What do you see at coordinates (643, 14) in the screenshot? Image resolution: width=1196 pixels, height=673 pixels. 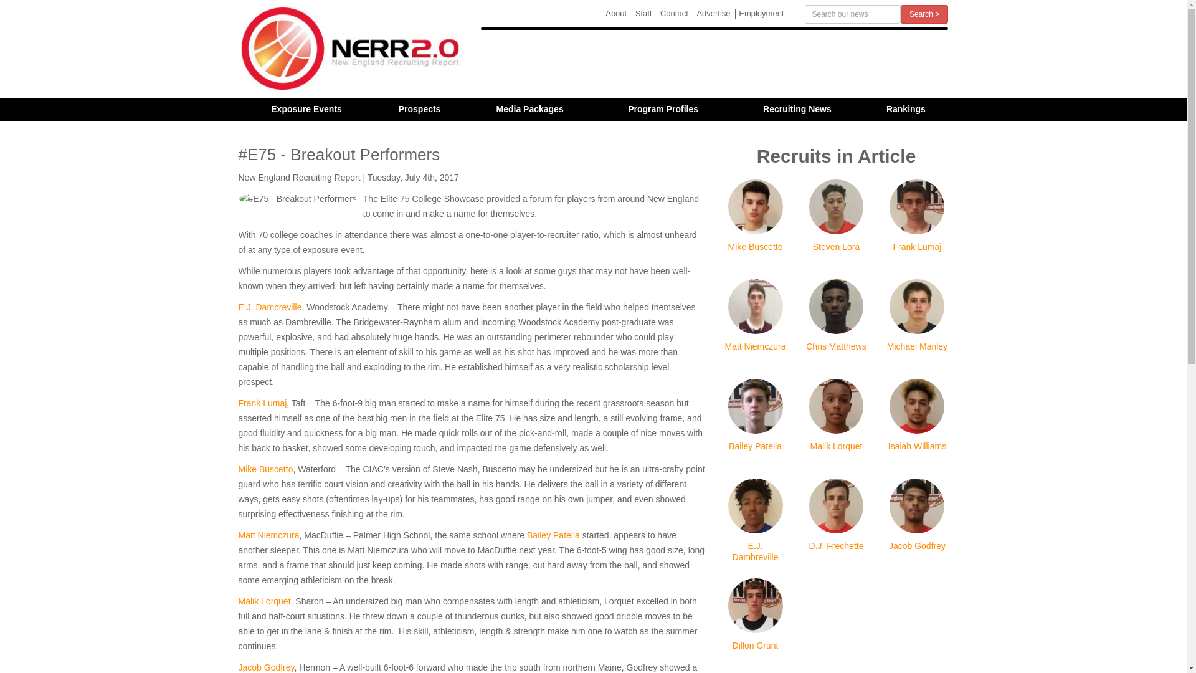 I see `Staff` at bounding box center [643, 14].